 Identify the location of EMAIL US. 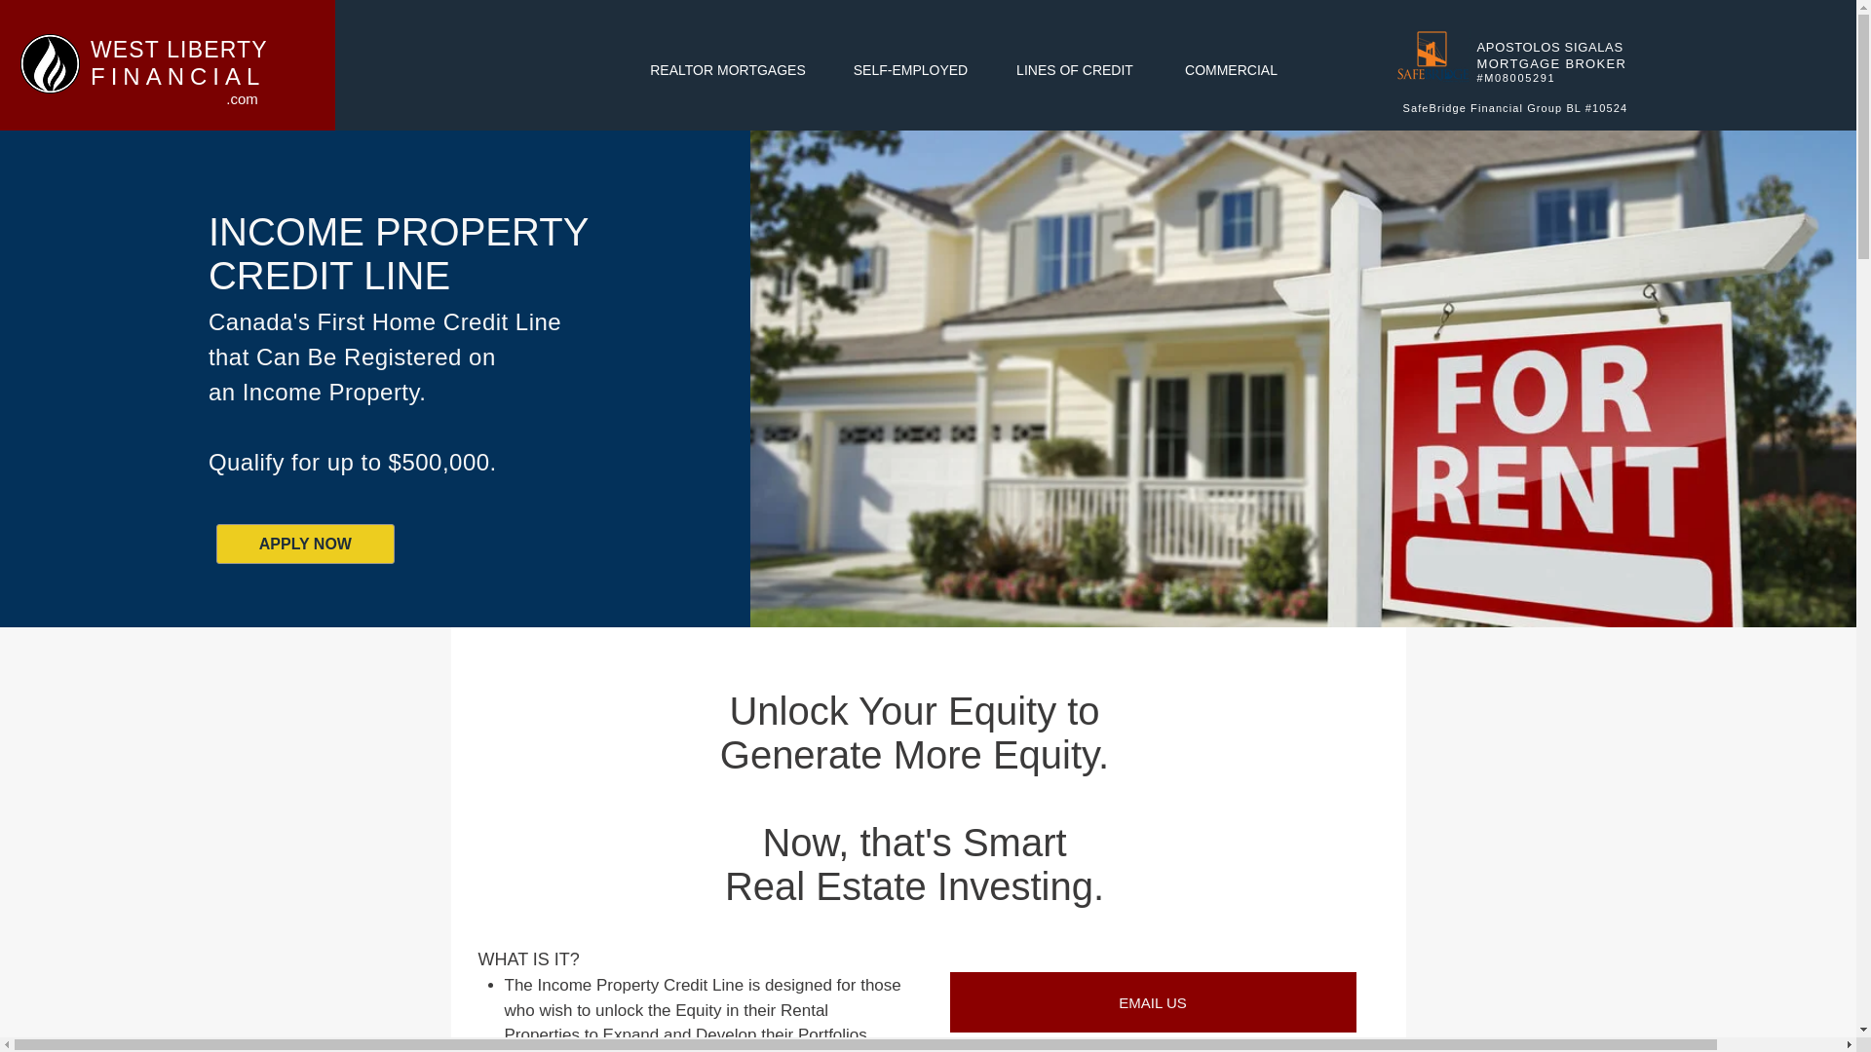
(1152, 1001).